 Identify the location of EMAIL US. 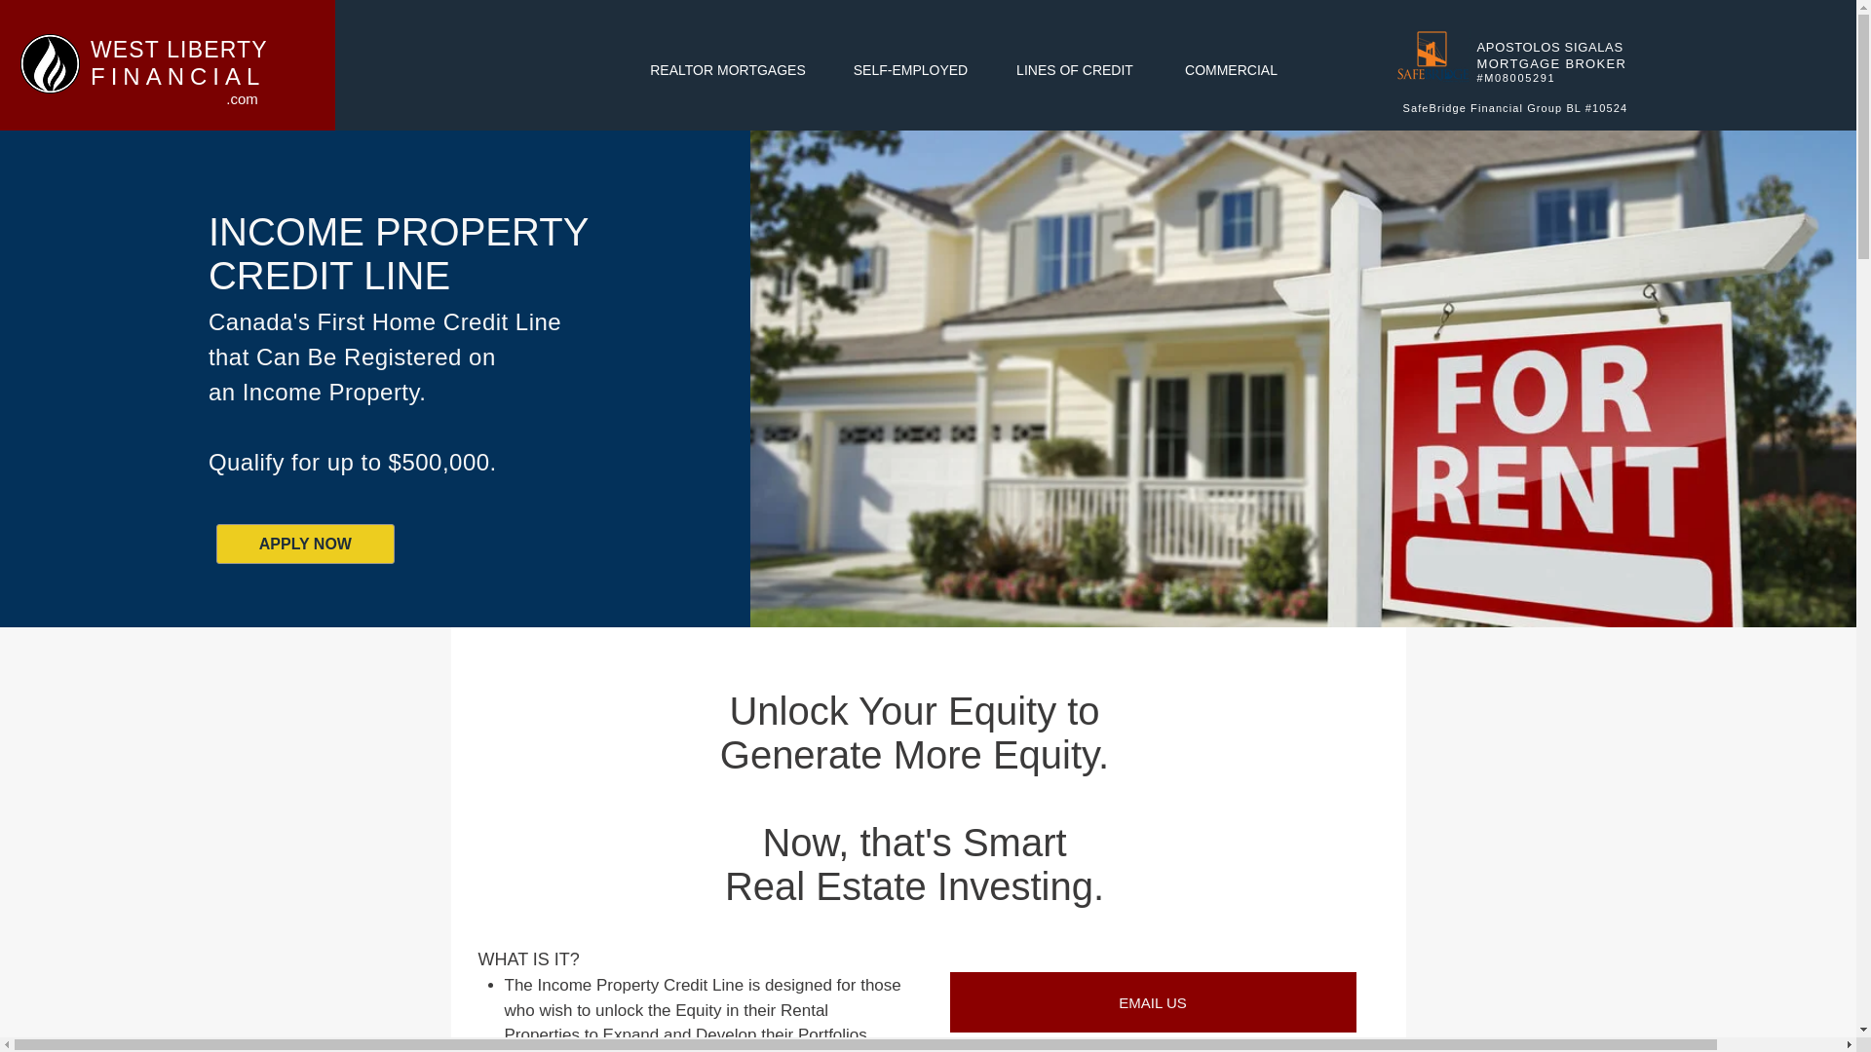
(1152, 1001).